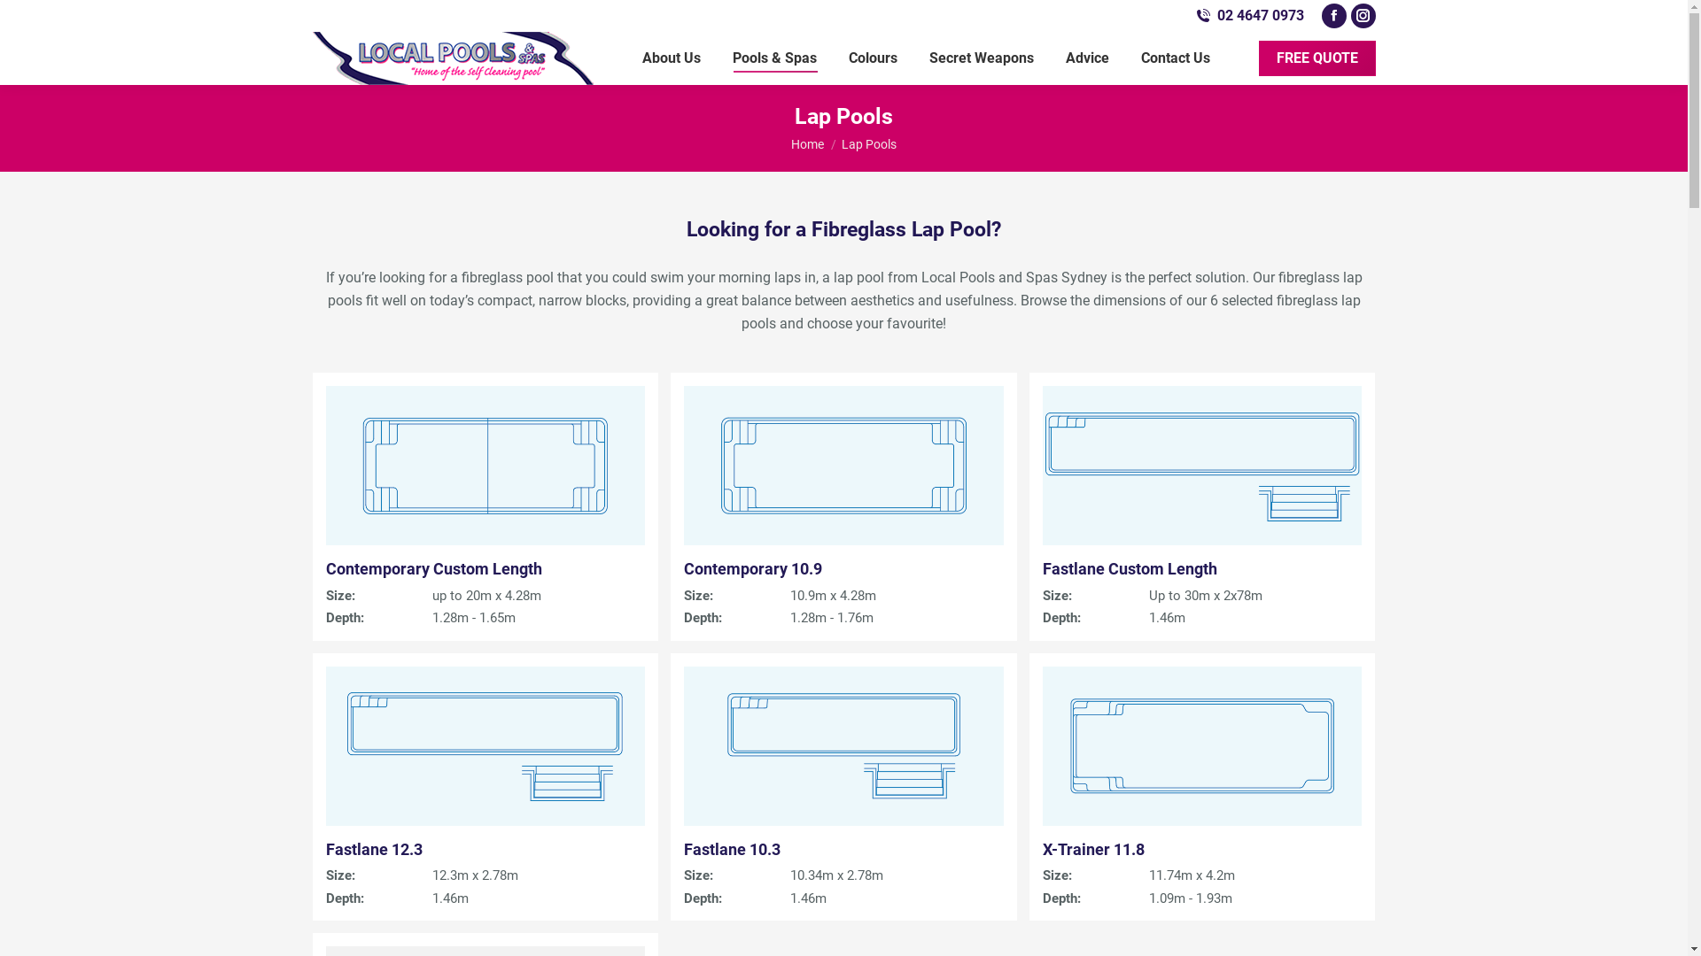 This screenshot has height=956, width=1701. Describe the element at coordinates (753, 568) in the screenshot. I see `Contemporary 10.9` at that location.